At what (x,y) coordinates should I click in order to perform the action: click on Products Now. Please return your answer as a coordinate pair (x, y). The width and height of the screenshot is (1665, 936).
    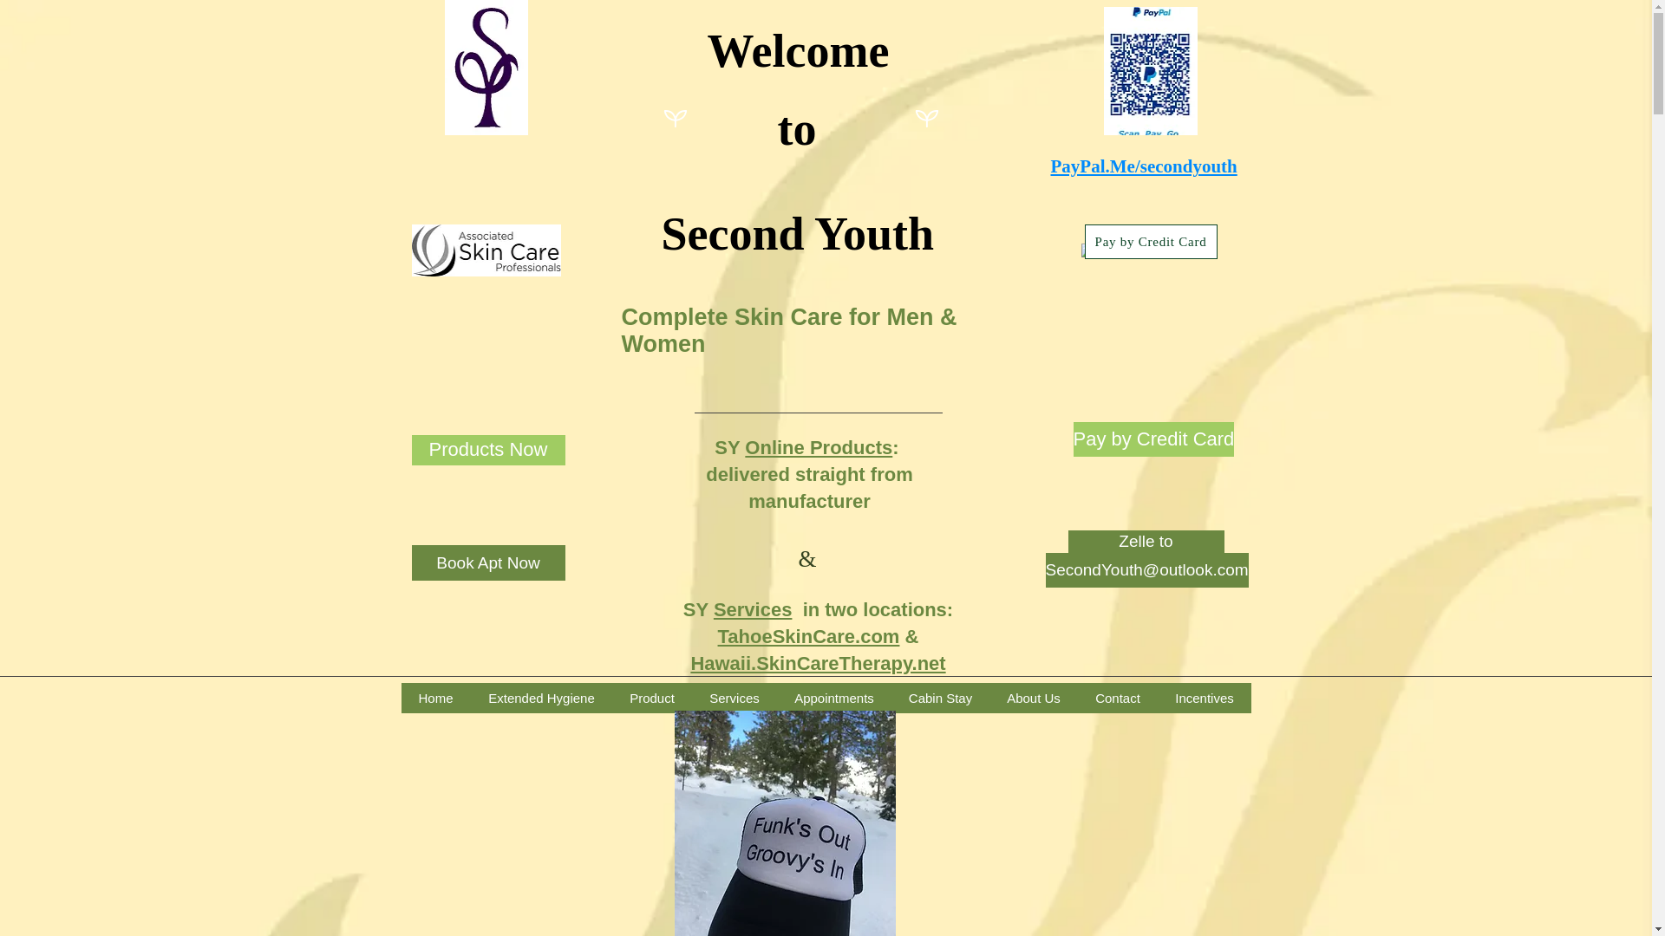
    Looking at the image, I should click on (487, 450).